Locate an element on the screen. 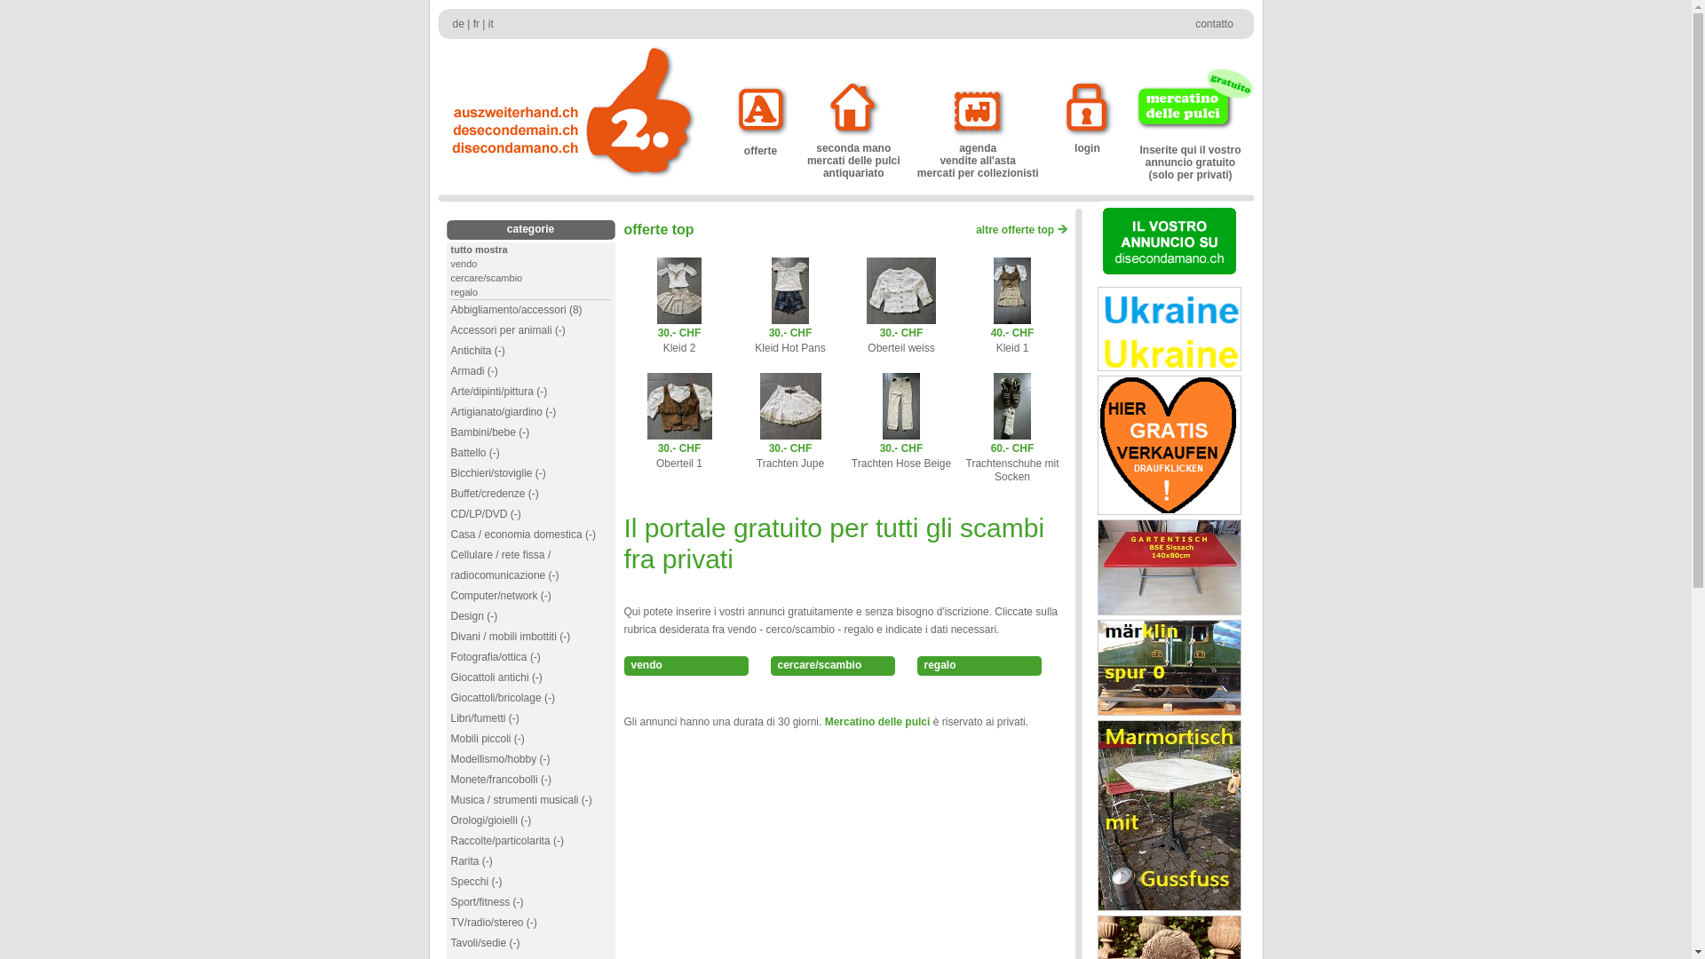  seconda mano
mercati delle pulci
antiquariato is located at coordinates (853, 156).